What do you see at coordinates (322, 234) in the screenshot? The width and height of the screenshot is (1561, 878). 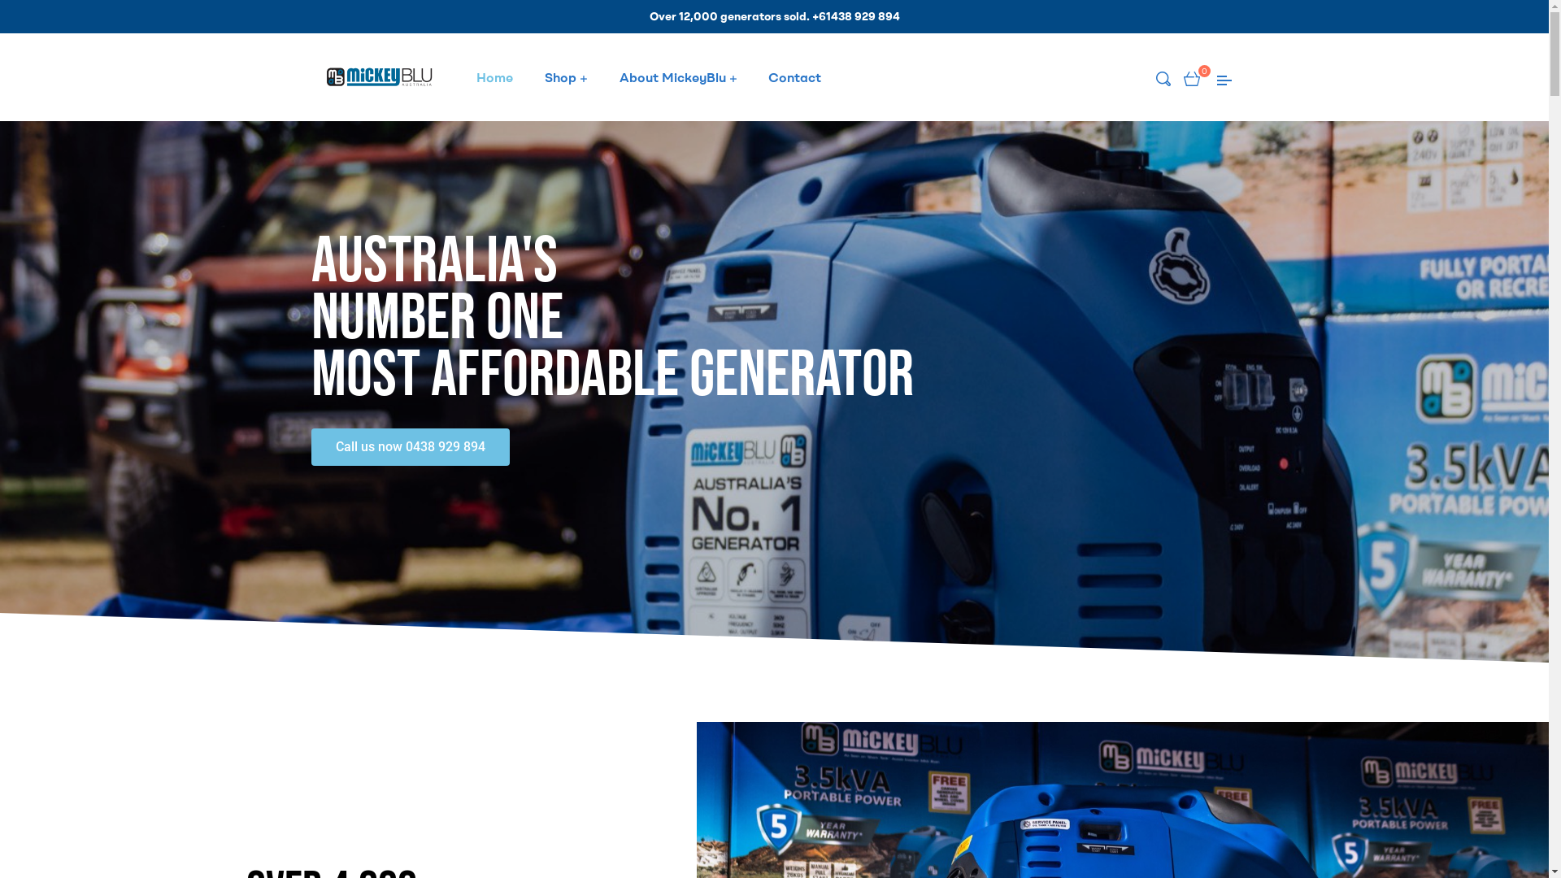 I see `MickeyBlu` at bounding box center [322, 234].